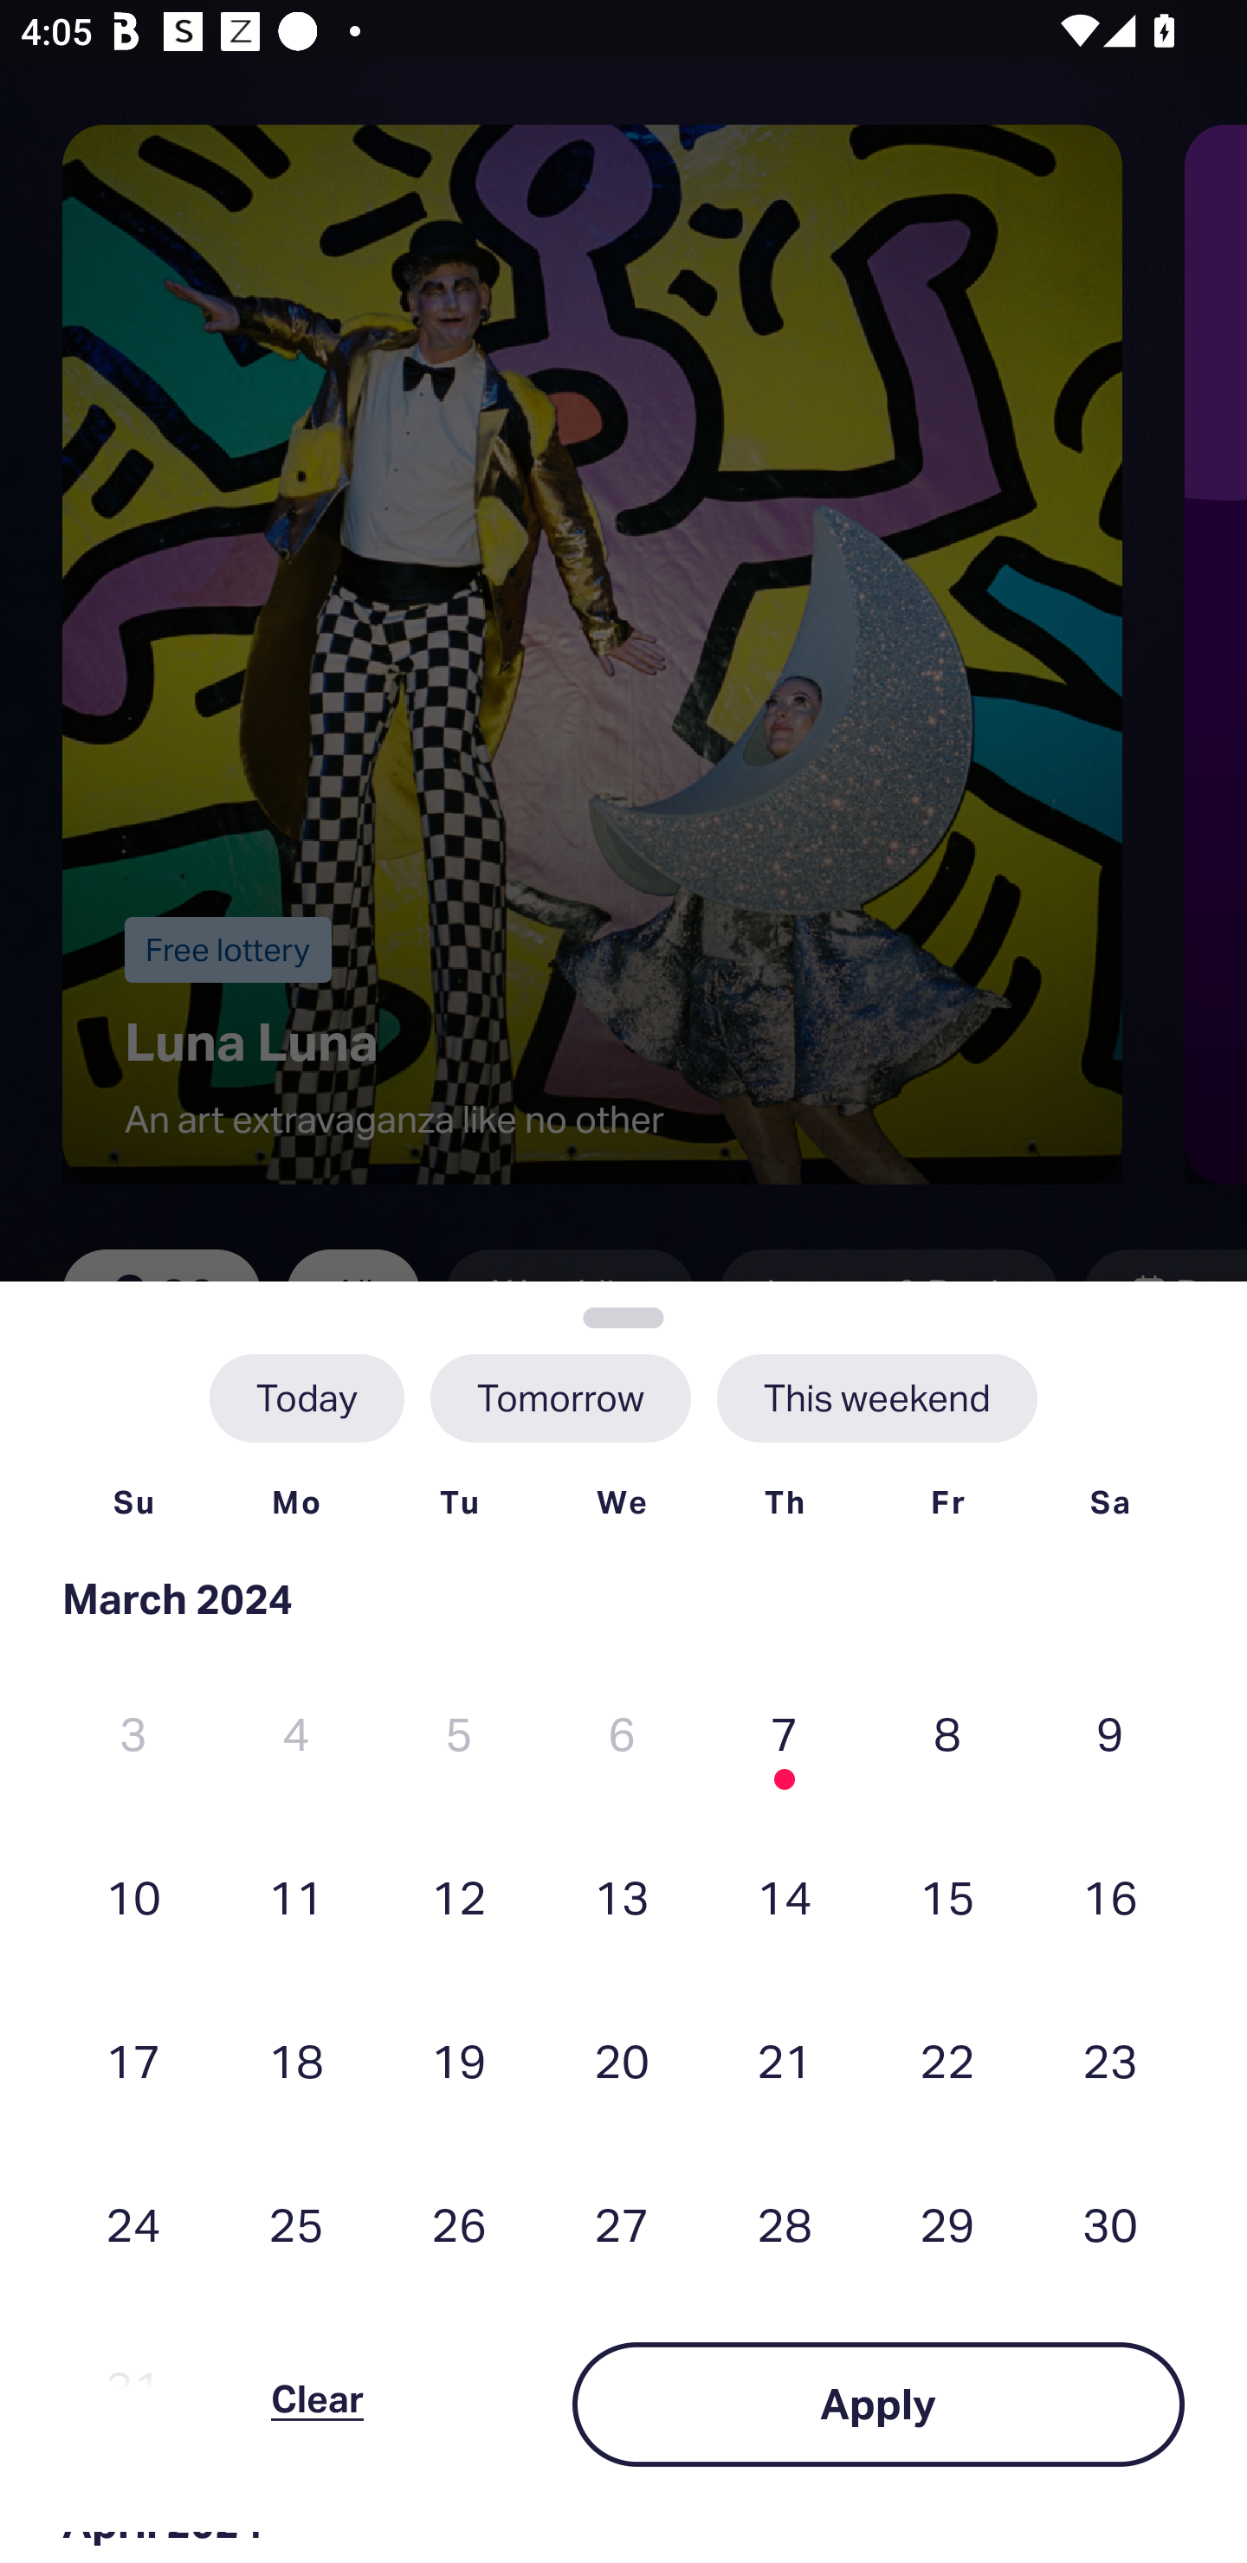 The image size is (1247, 2563). I want to click on 27, so click(622, 2224).